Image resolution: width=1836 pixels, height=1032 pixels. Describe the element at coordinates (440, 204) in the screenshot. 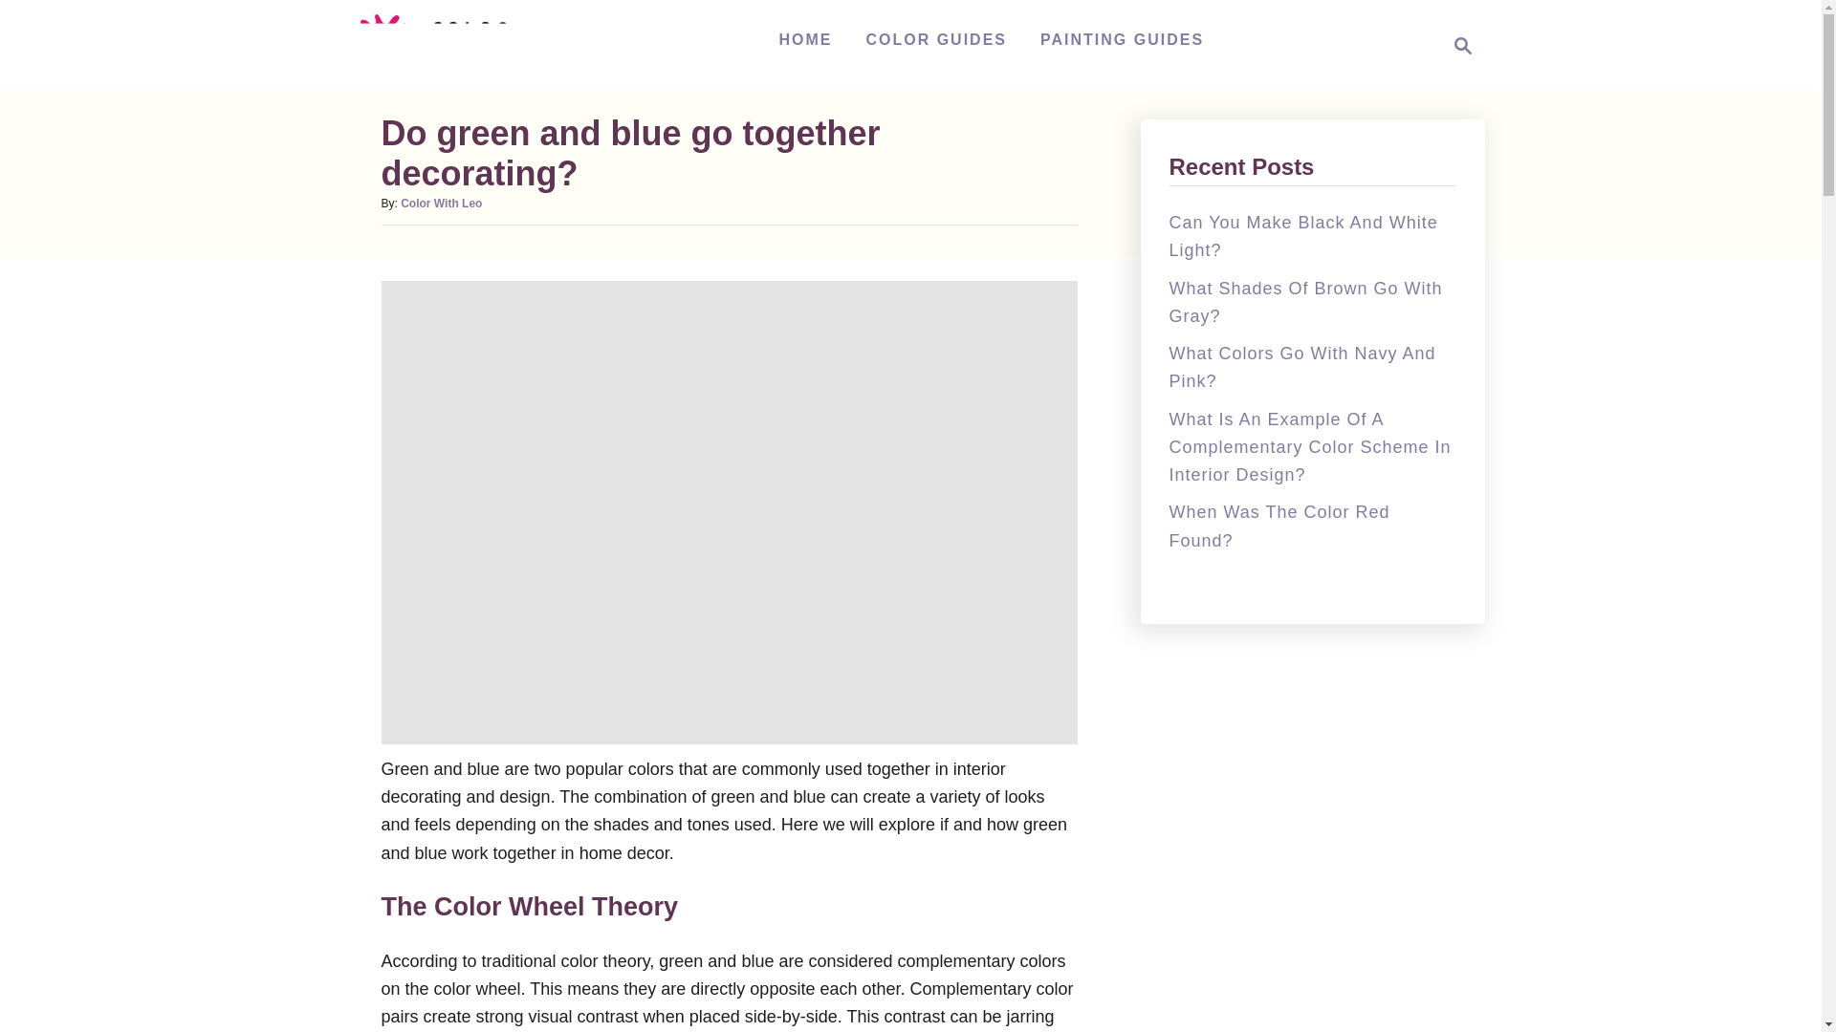

I see `Color With Leo` at that location.